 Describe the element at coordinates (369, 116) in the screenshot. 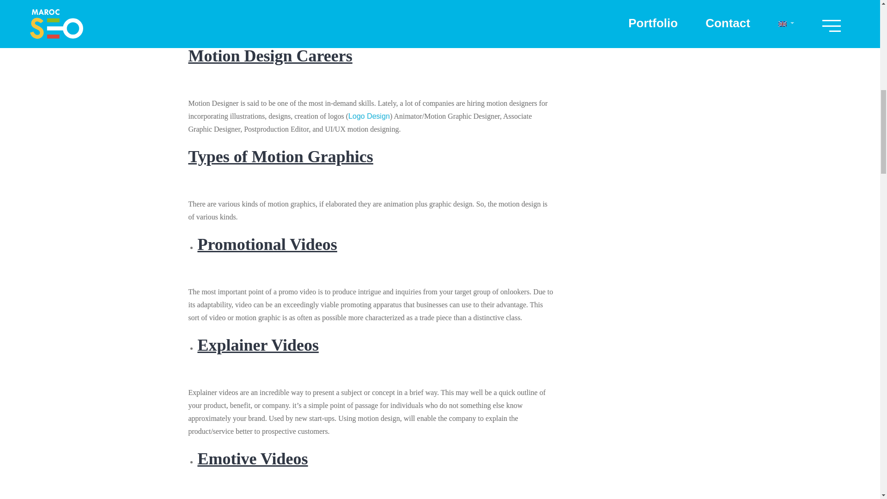

I see `Tailoring Logo Designs for Better Brand Identity in 2022` at that location.